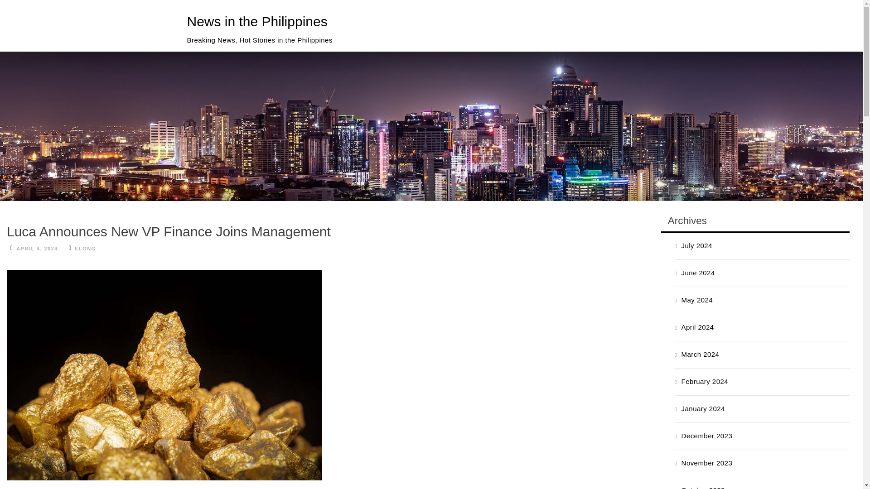 This screenshot has width=870, height=489. I want to click on December 2023, so click(707, 436).